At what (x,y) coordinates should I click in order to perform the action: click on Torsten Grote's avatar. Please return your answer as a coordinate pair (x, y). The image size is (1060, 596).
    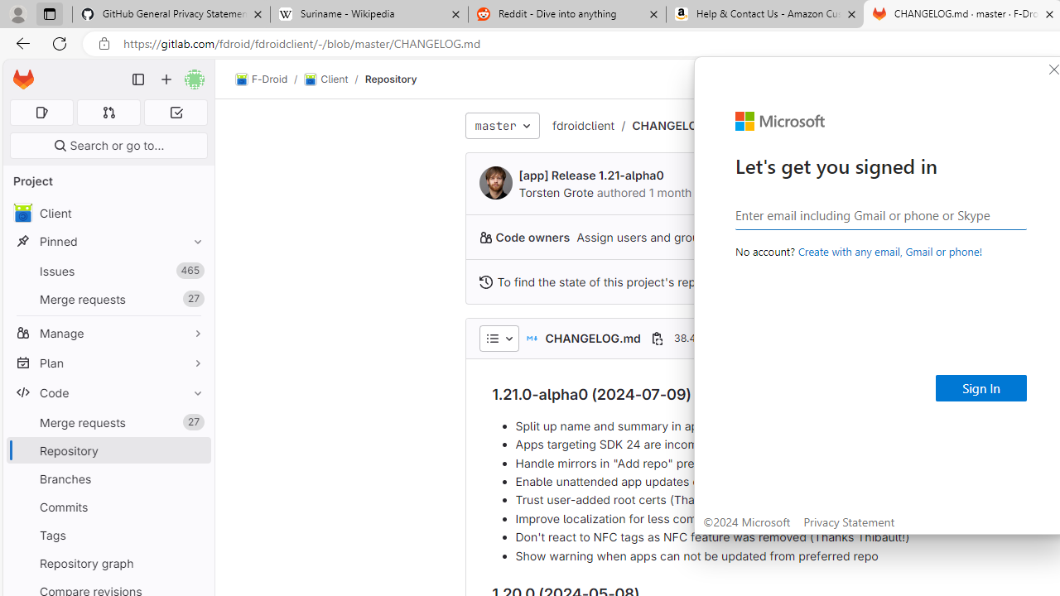
    Looking at the image, I should click on (495, 182).